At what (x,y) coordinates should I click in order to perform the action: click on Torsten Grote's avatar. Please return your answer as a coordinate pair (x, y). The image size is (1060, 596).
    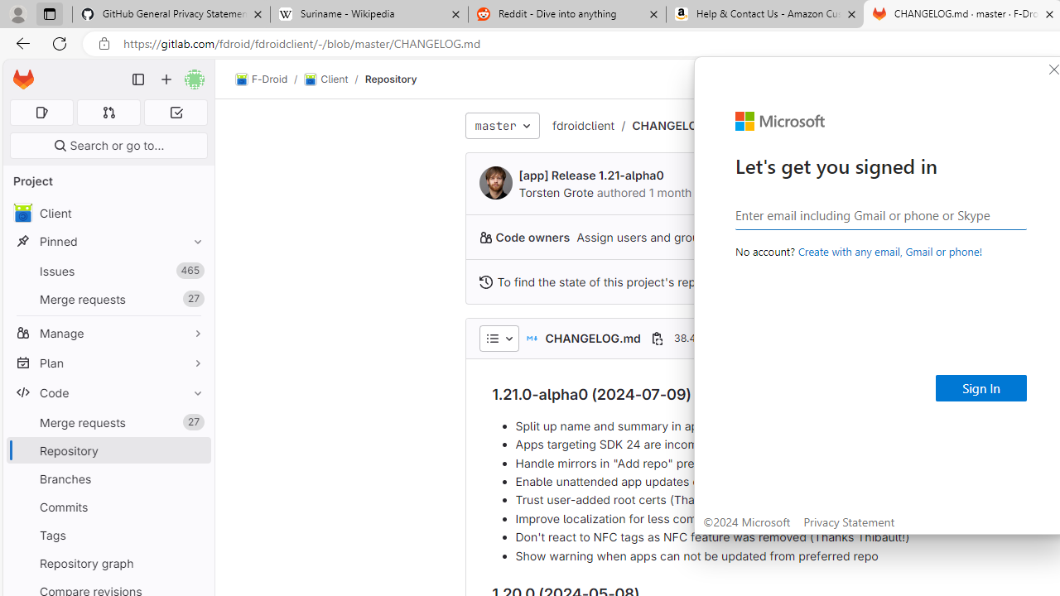
    Looking at the image, I should click on (495, 182).